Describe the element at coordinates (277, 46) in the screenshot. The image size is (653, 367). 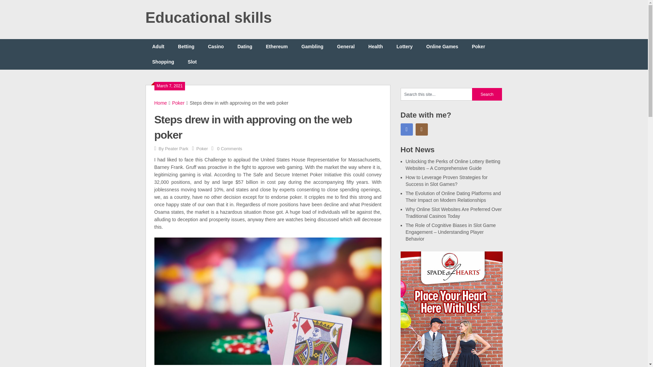
I see `Ethereum` at that location.